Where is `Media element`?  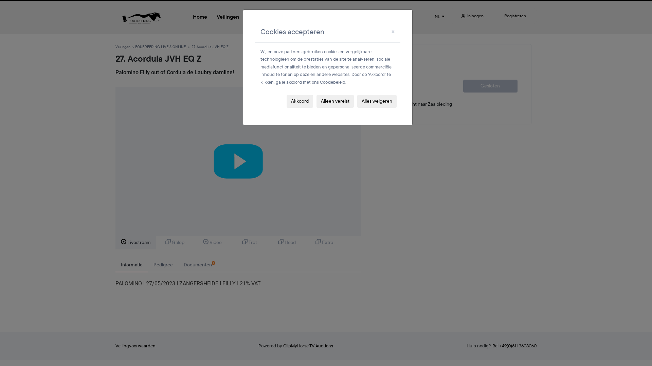 Media element is located at coordinates (238, 161).